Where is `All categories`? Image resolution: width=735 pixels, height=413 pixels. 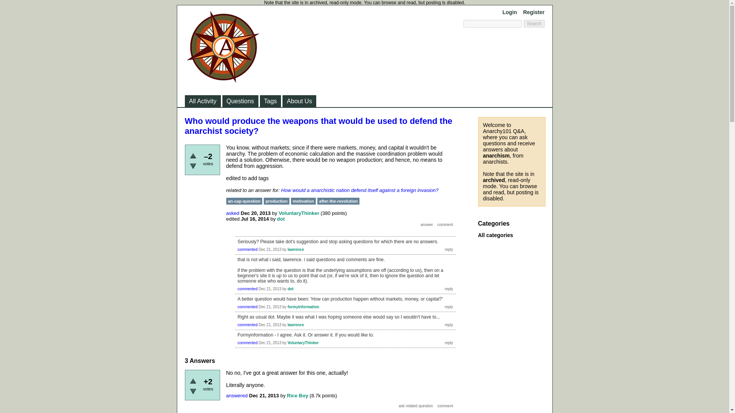
All categories is located at coordinates (495, 235).